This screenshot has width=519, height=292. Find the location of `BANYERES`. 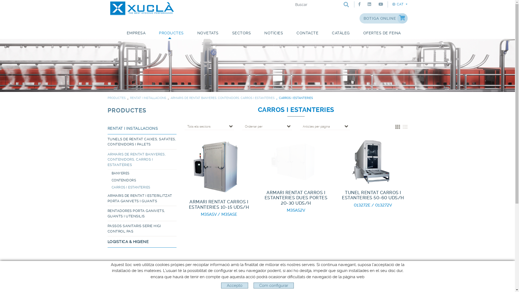

BANYERES is located at coordinates (144, 173).